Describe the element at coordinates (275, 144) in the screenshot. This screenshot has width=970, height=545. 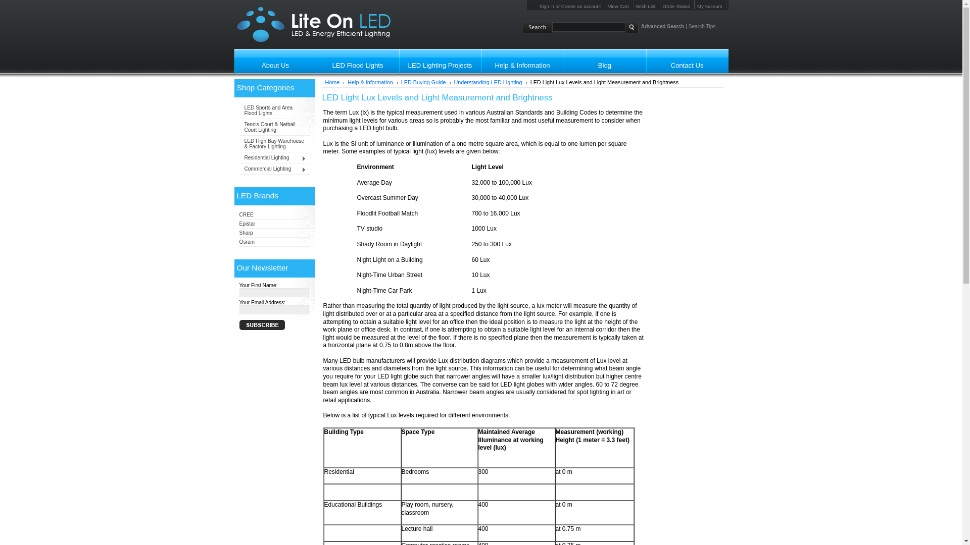
I see `LED High Bay Warehouse & Factory Lighting` at that location.